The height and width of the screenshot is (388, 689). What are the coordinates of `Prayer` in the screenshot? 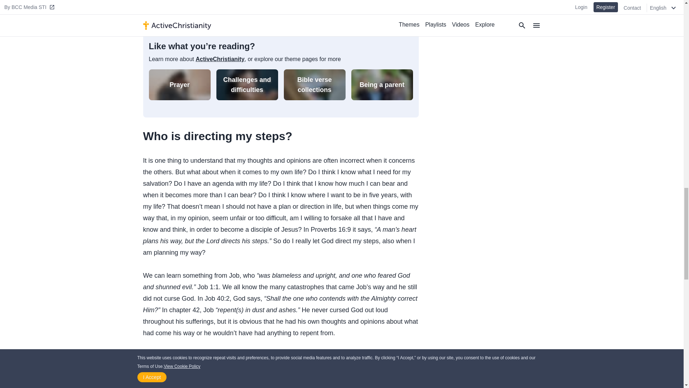 It's located at (179, 85).